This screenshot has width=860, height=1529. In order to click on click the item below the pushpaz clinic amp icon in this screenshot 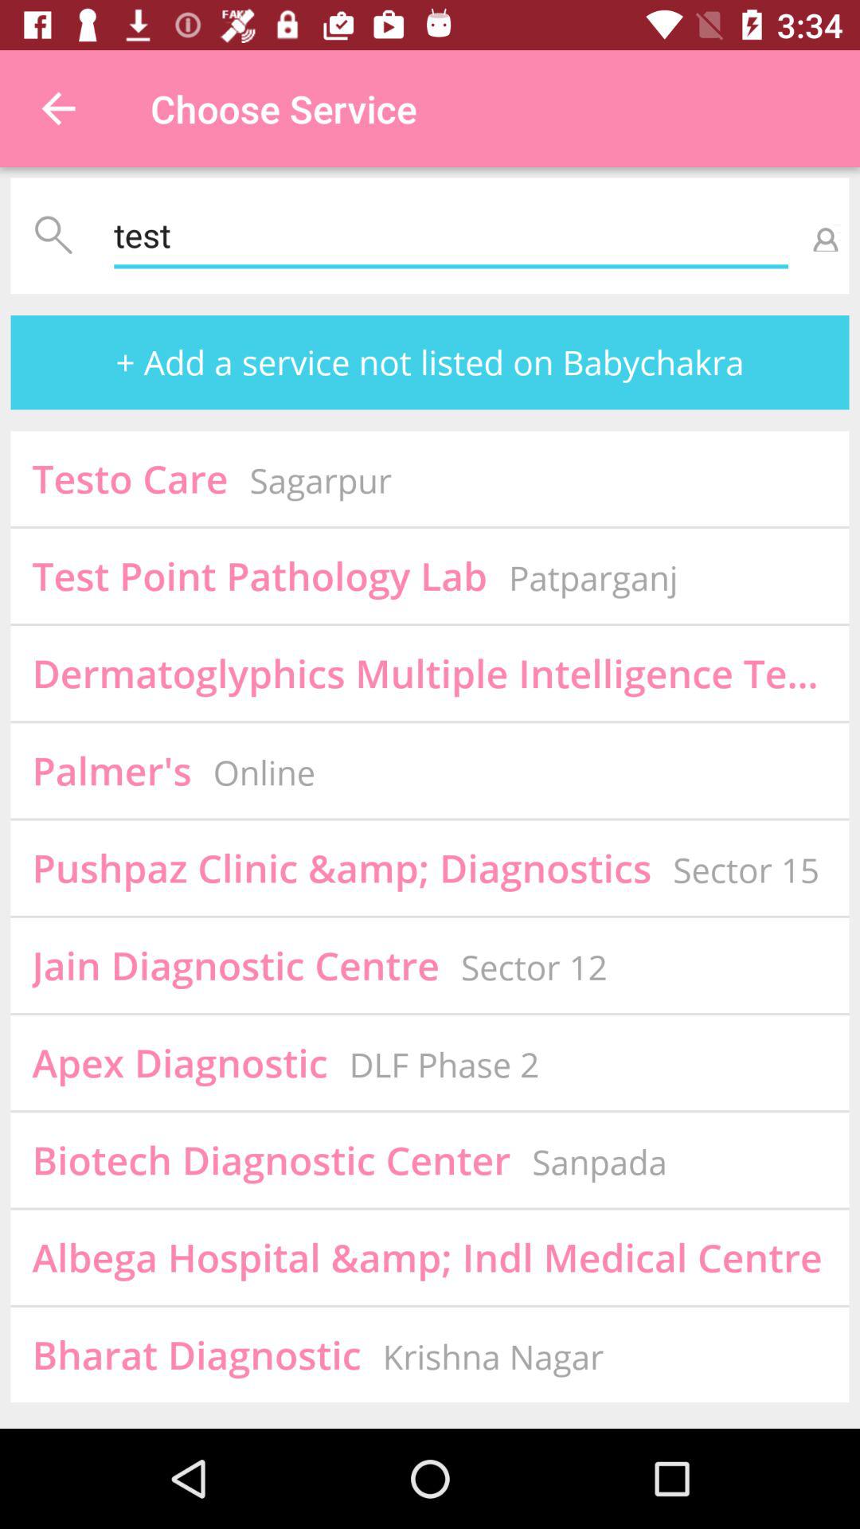, I will do `click(236, 965)`.